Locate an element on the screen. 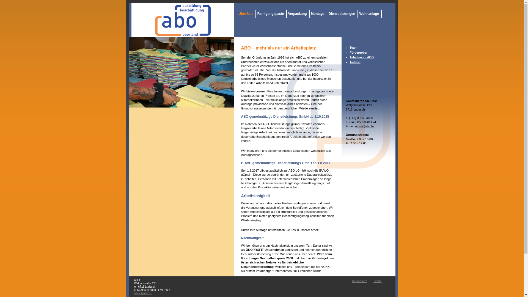 Image resolution: width=528 pixels, height=297 pixels. Verpackung is located at coordinates (298, 14).